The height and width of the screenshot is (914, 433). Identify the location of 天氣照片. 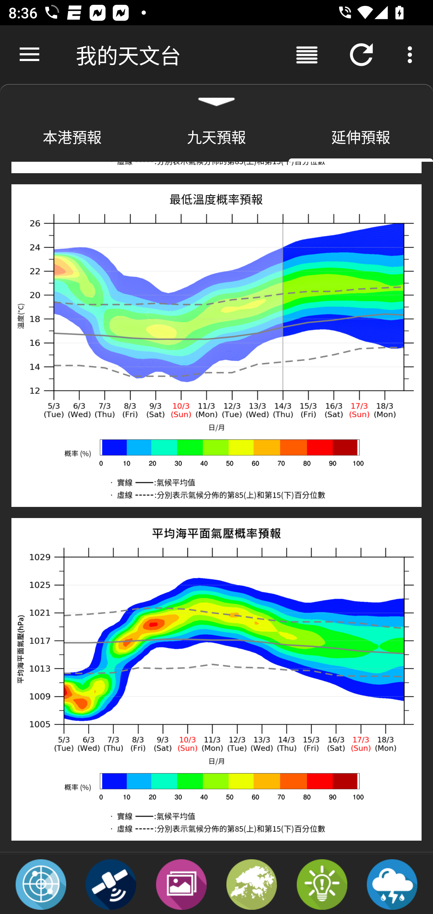
(181, 884).